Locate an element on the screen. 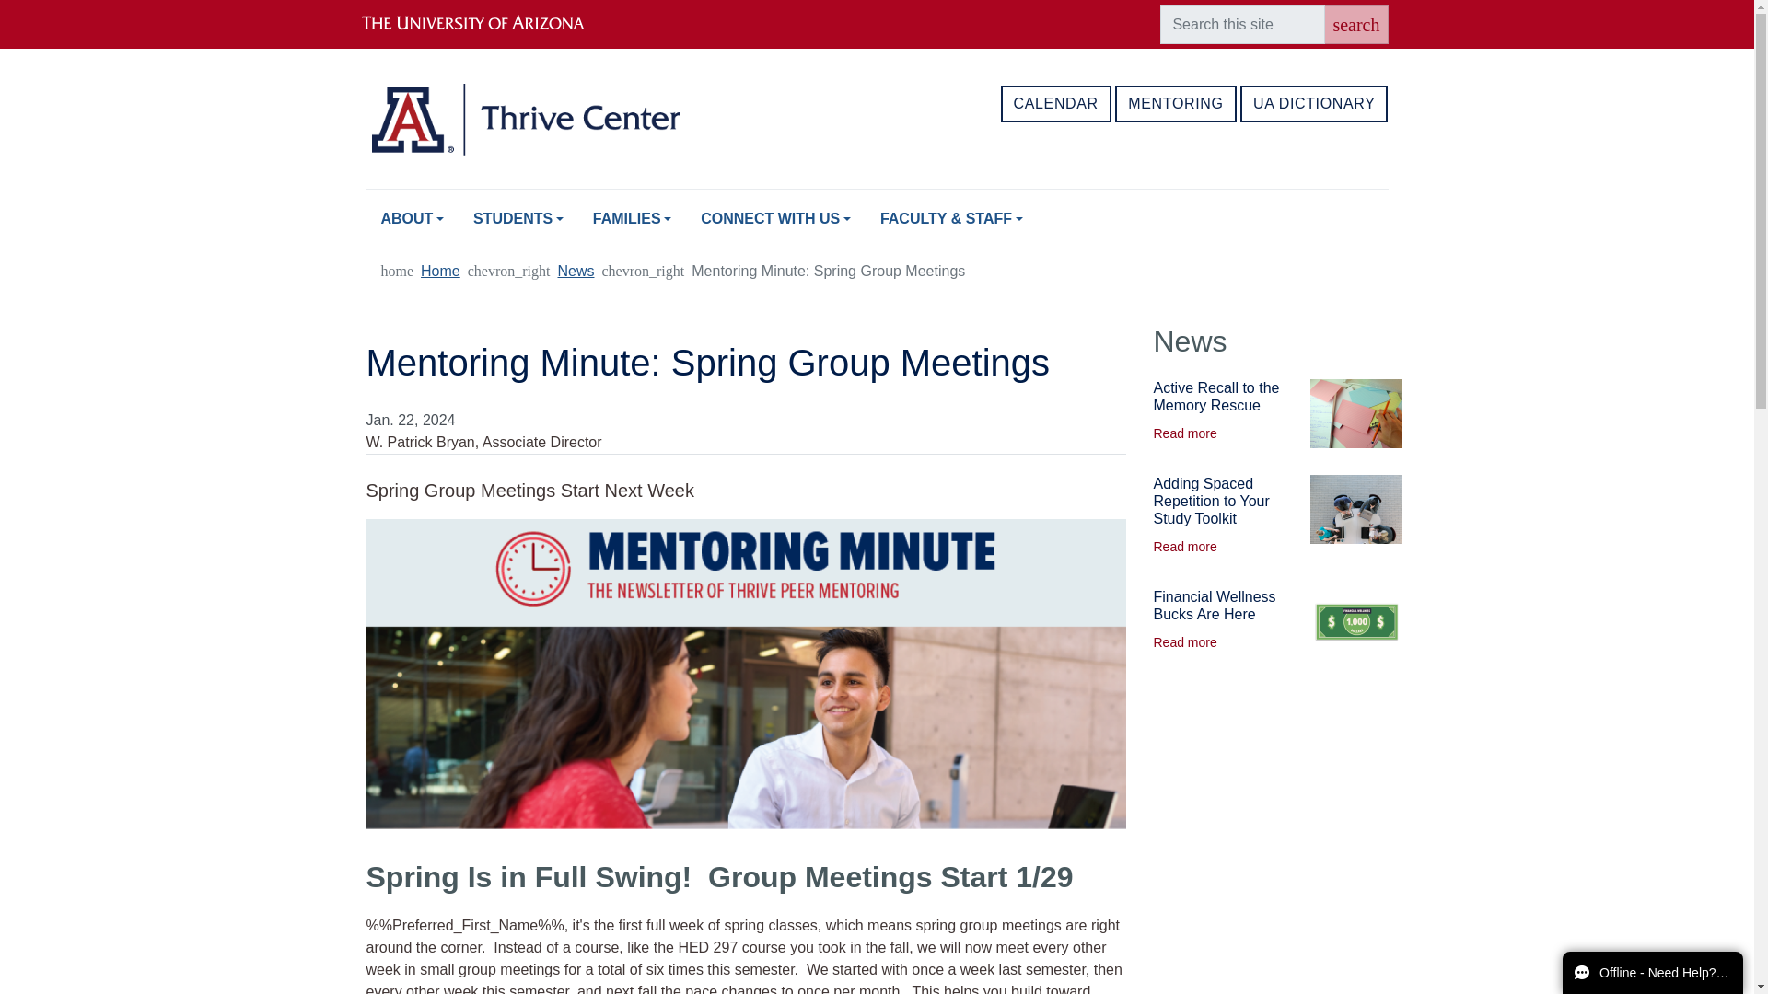 The image size is (1768, 994). CALENDAR is located at coordinates (1055, 103).